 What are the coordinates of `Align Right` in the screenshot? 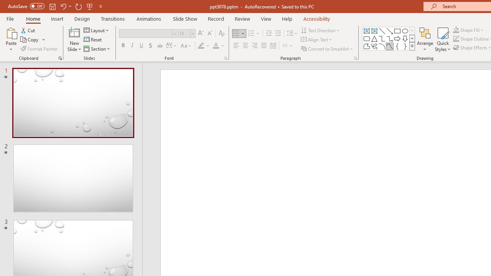 It's located at (254, 46).